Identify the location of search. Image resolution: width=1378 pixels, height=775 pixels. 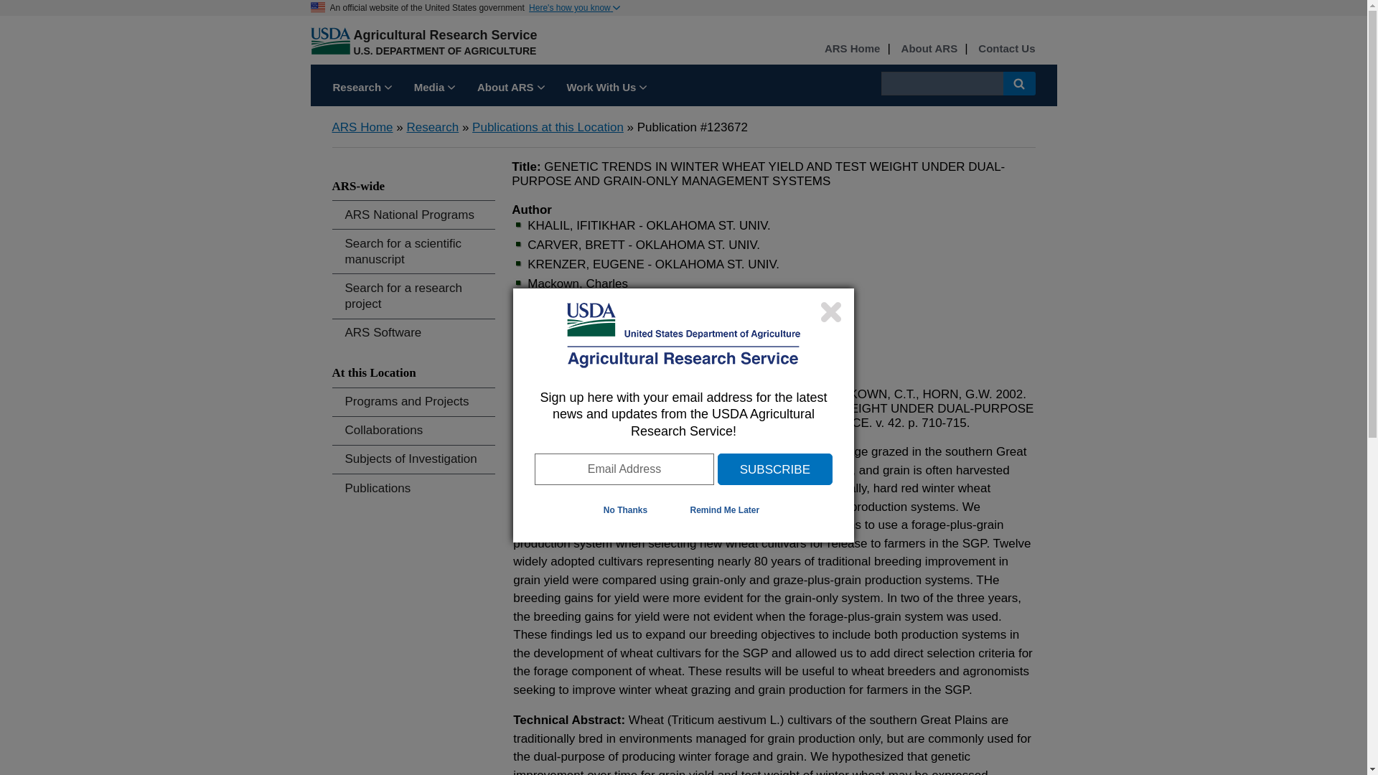
(942, 83).